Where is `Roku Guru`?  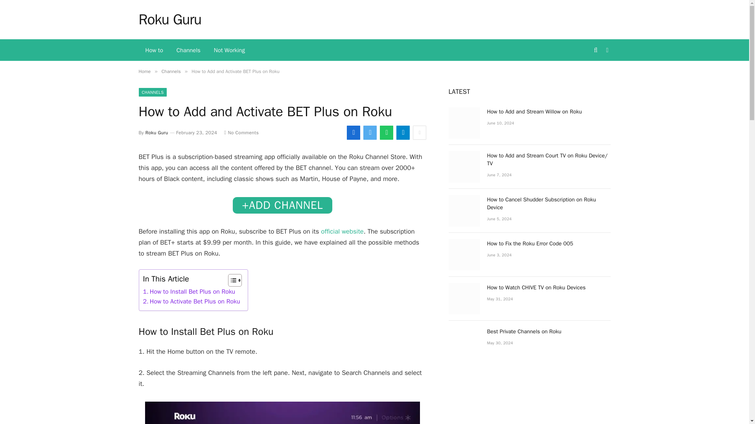
Roku Guru is located at coordinates (170, 19).